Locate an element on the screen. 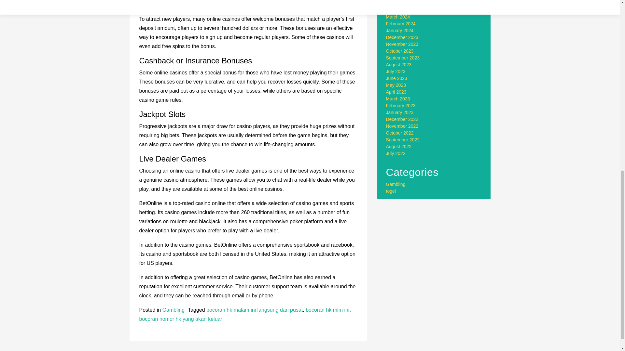  February 2024 is located at coordinates (401, 23).